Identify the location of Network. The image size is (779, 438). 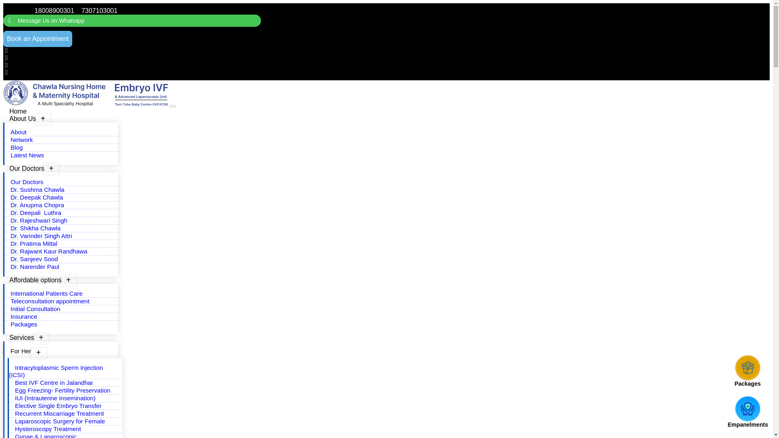
(22, 140).